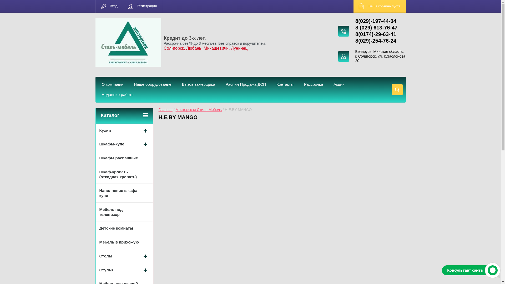 The image size is (505, 284). What do you see at coordinates (376, 41) in the screenshot?
I see `8(029)-254-76-24` at bounding box center [376, 41].